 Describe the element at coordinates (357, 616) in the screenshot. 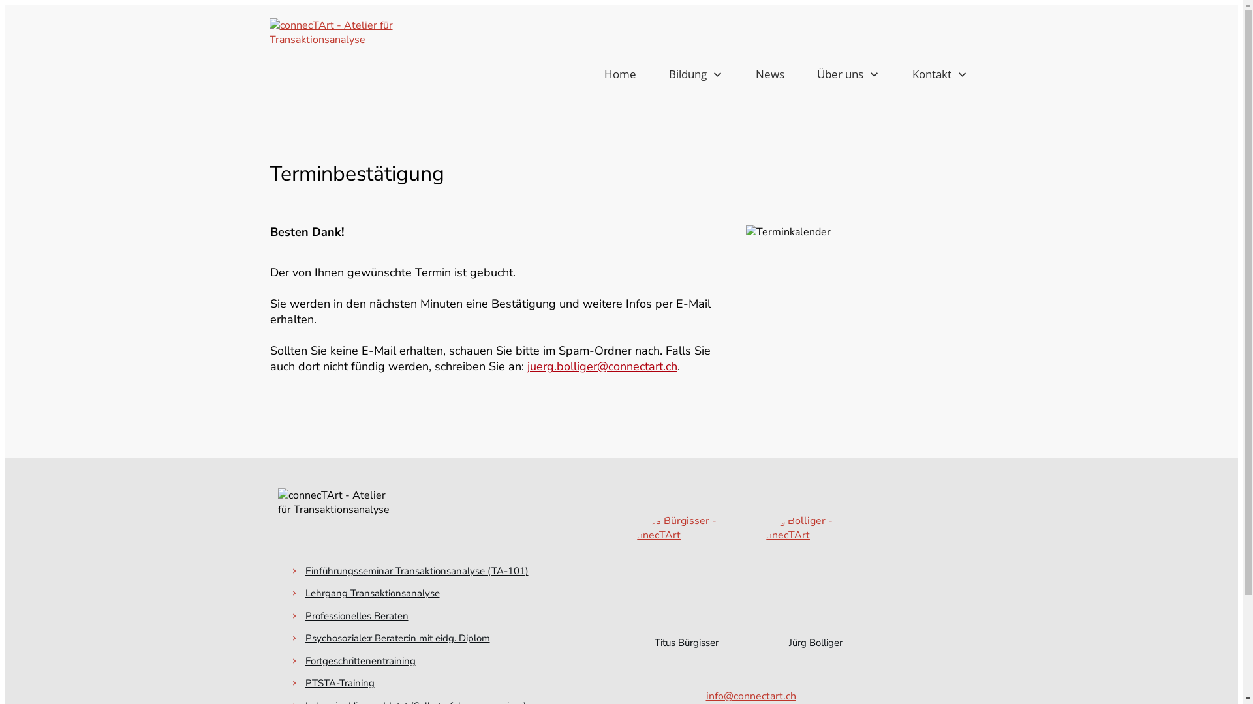

I see `Professionelles Beraten` at that location.